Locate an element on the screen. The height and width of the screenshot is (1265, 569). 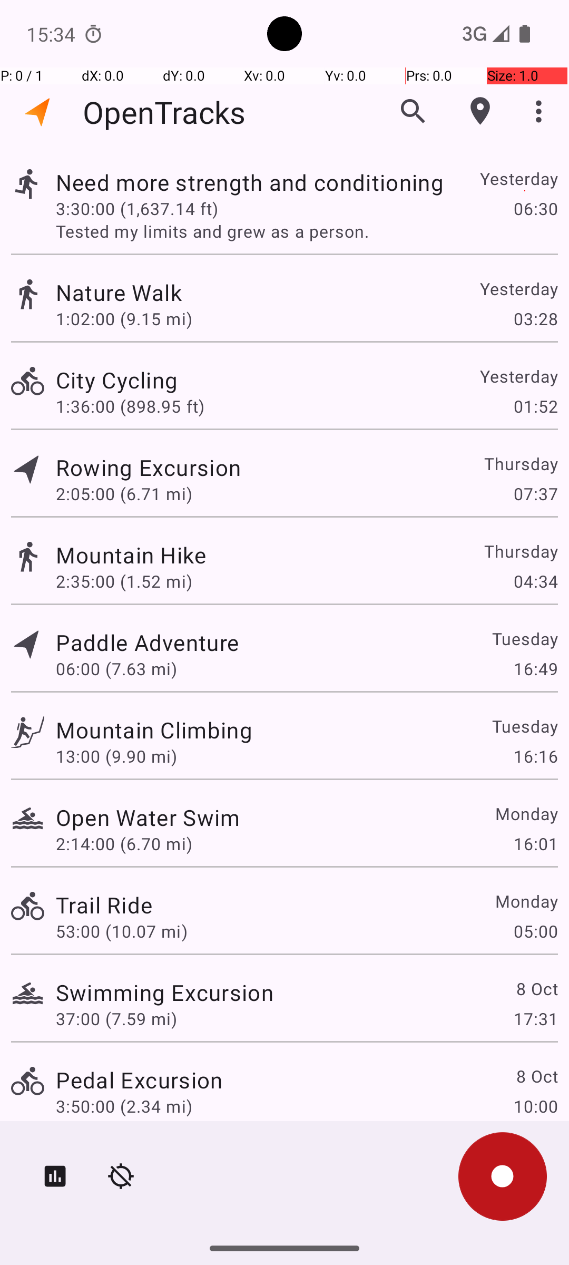
07:37 is located at coordinates (535, 493).